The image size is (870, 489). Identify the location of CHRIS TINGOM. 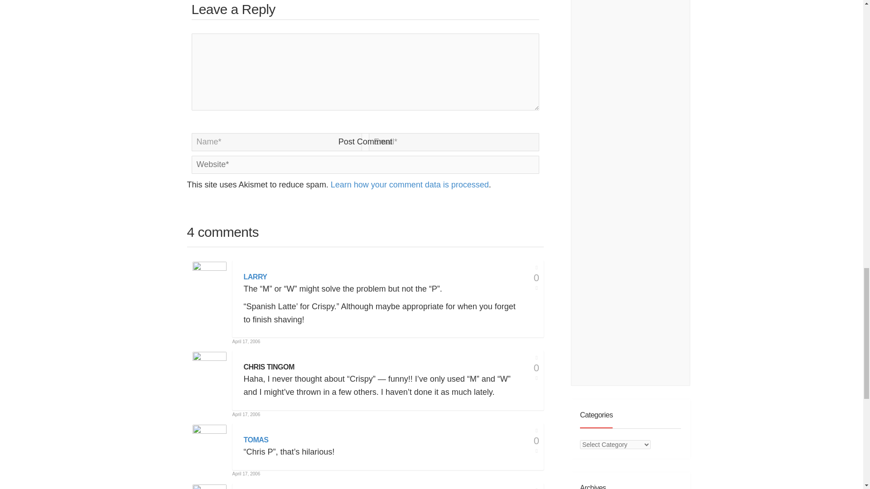
(269, 367).